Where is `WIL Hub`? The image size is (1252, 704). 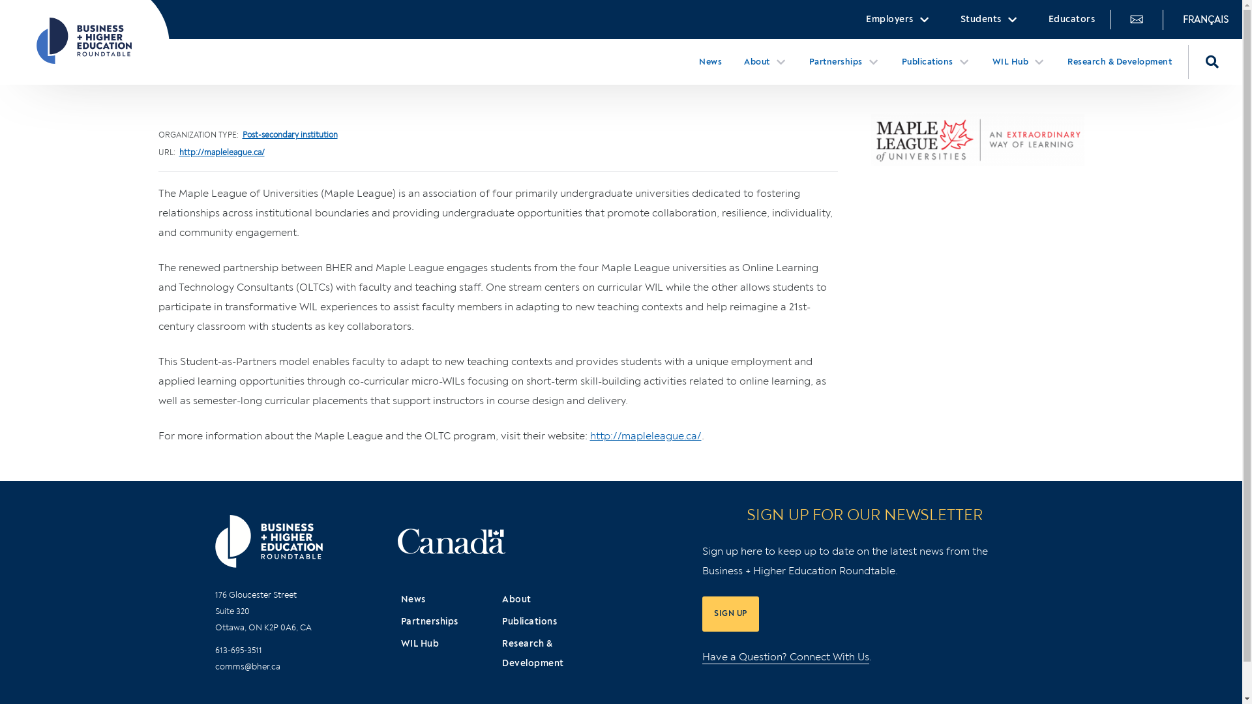 WIL Hub is located at coordinates (1019, 62).